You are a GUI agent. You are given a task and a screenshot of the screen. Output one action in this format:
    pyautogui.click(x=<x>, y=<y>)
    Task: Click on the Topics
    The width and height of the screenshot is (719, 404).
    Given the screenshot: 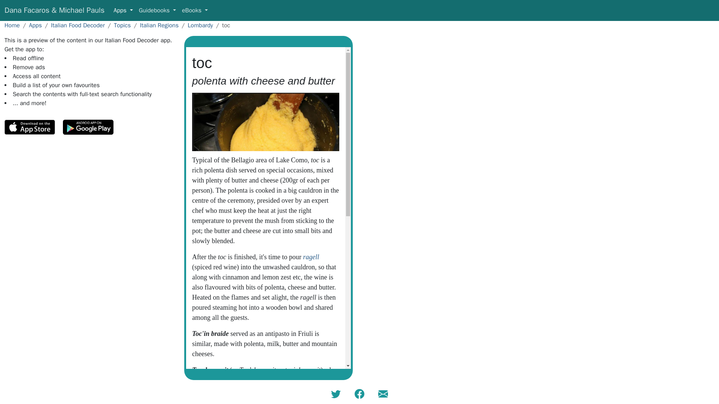 What is the action you would take?
    pyautogui.click(x=122, y=25)
    